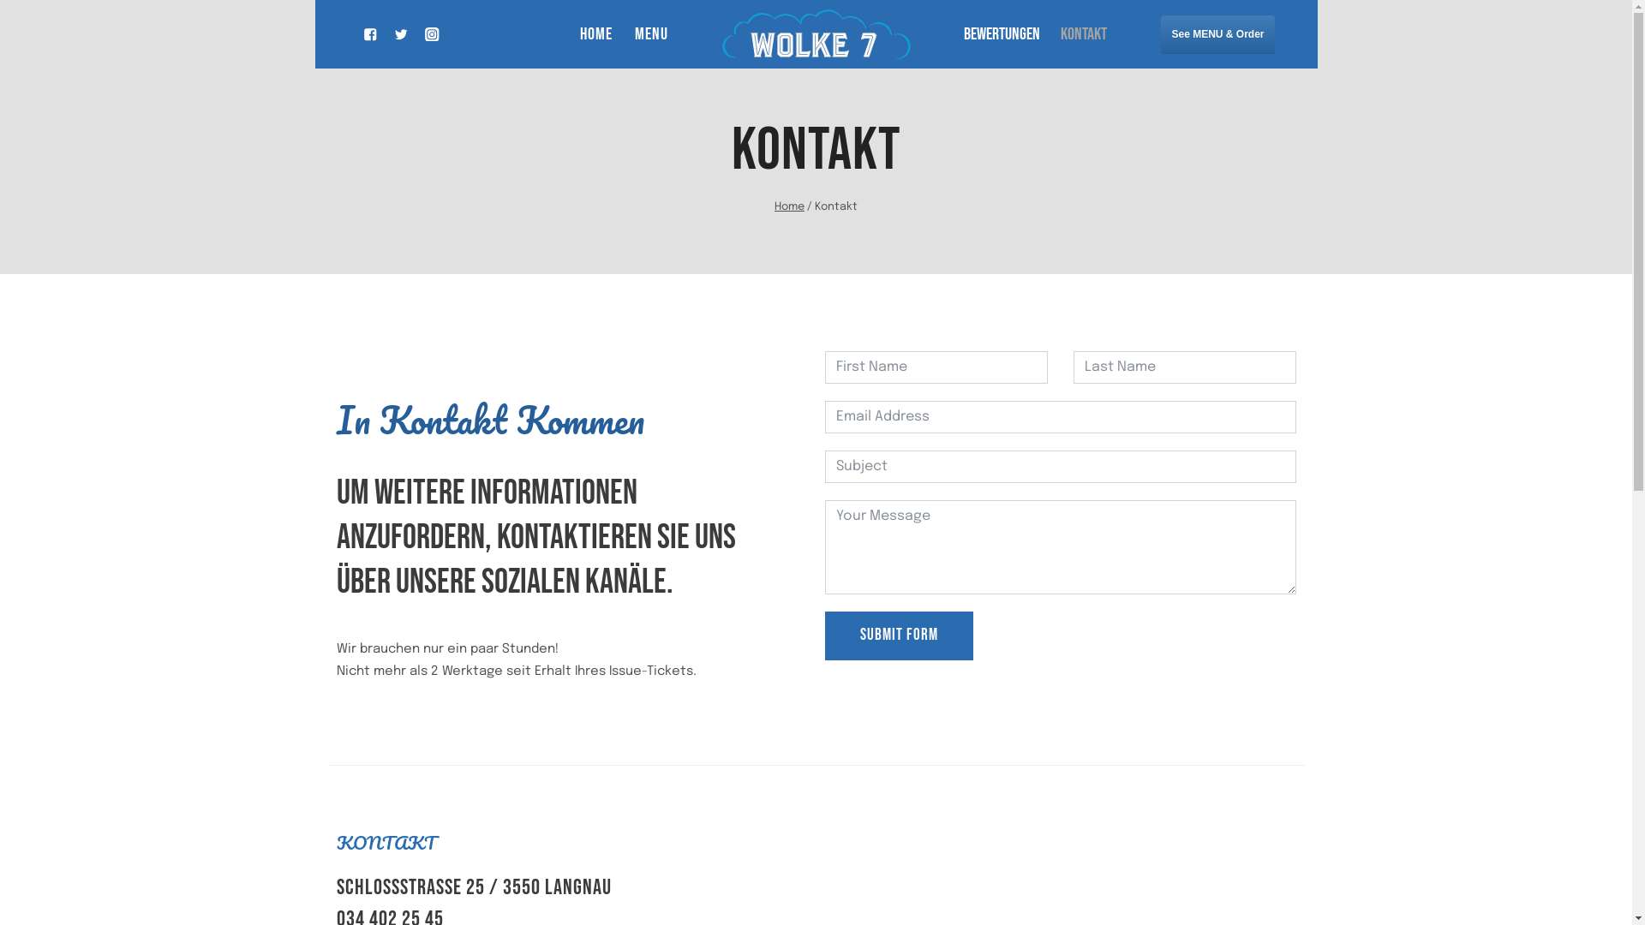  Describe the element at coordinates (651, 34) in the screenshot. I see `MENU` at that location.